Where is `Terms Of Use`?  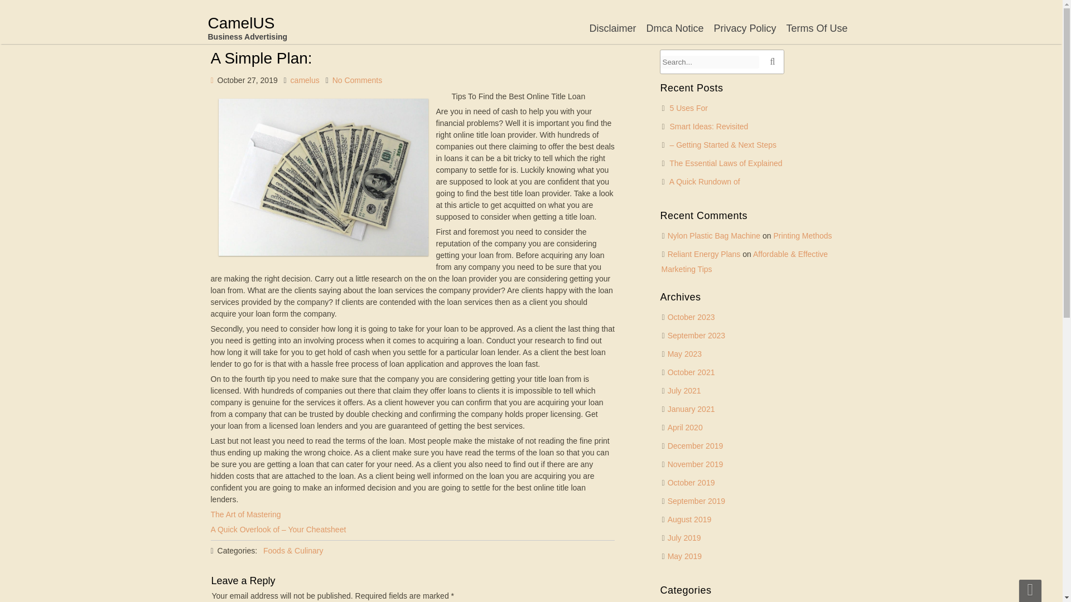
Terms Of Use is located at coordinates (817, 28).